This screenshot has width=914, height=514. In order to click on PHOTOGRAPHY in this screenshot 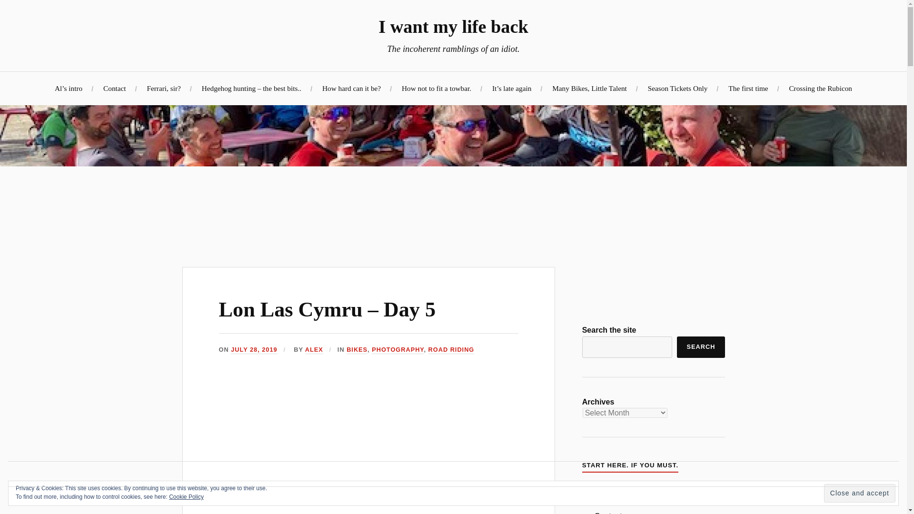, I will do `click(398, 350)`.